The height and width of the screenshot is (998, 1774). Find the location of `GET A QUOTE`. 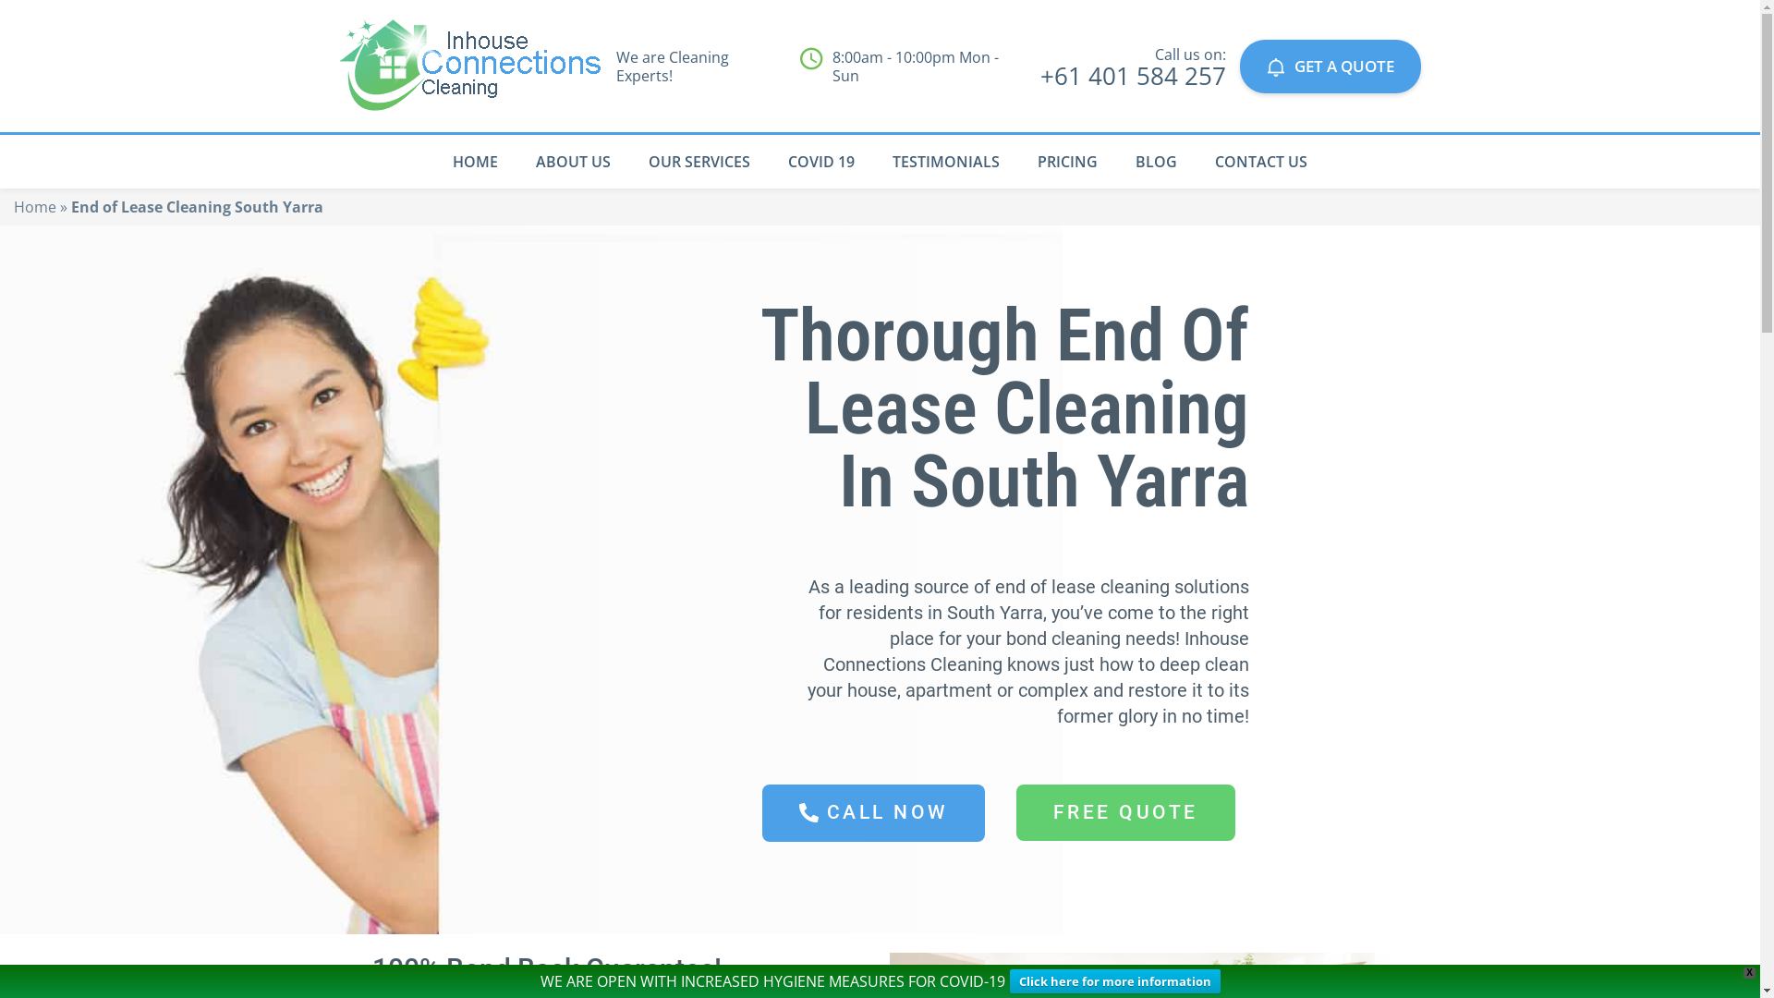

GET A QUOTE is located at coordinates (1330, 66).